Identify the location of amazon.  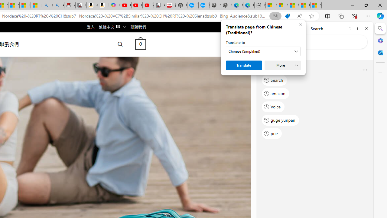
(276, 93).